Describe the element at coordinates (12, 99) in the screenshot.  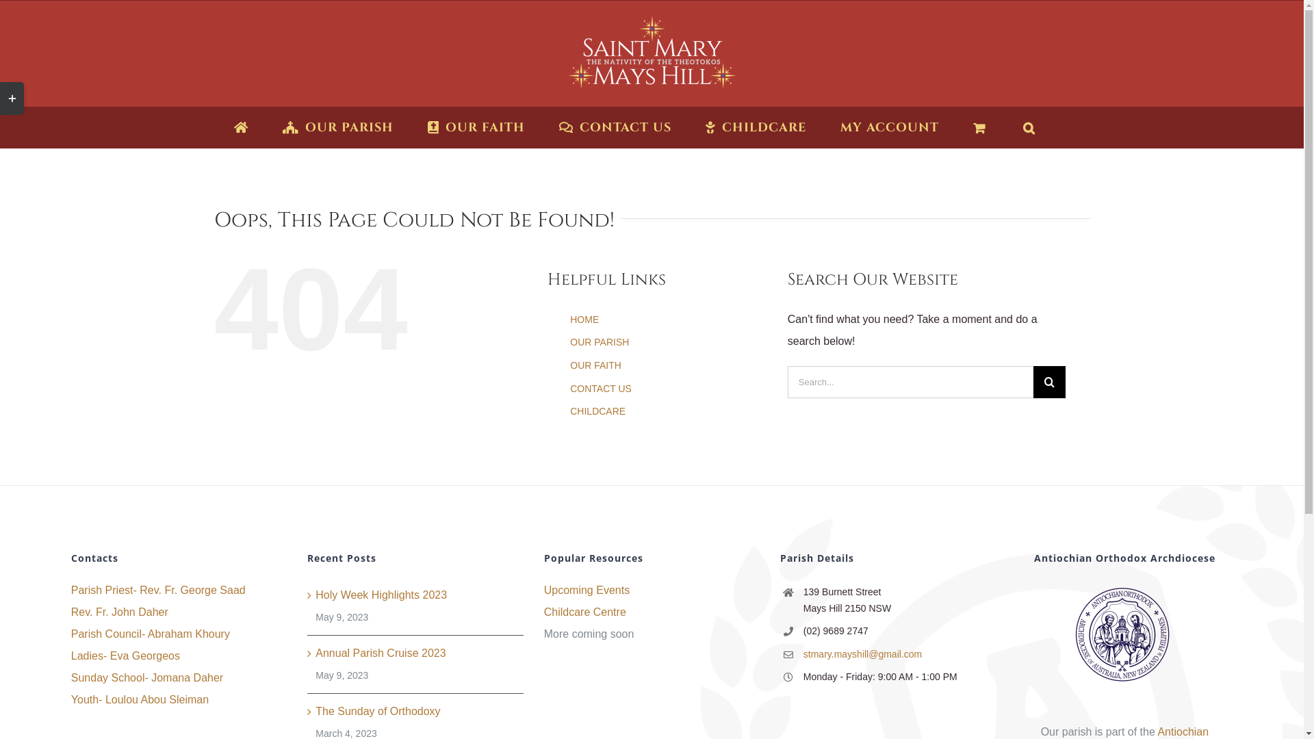
I see `Toggle Sliding Bar Area` at that location.